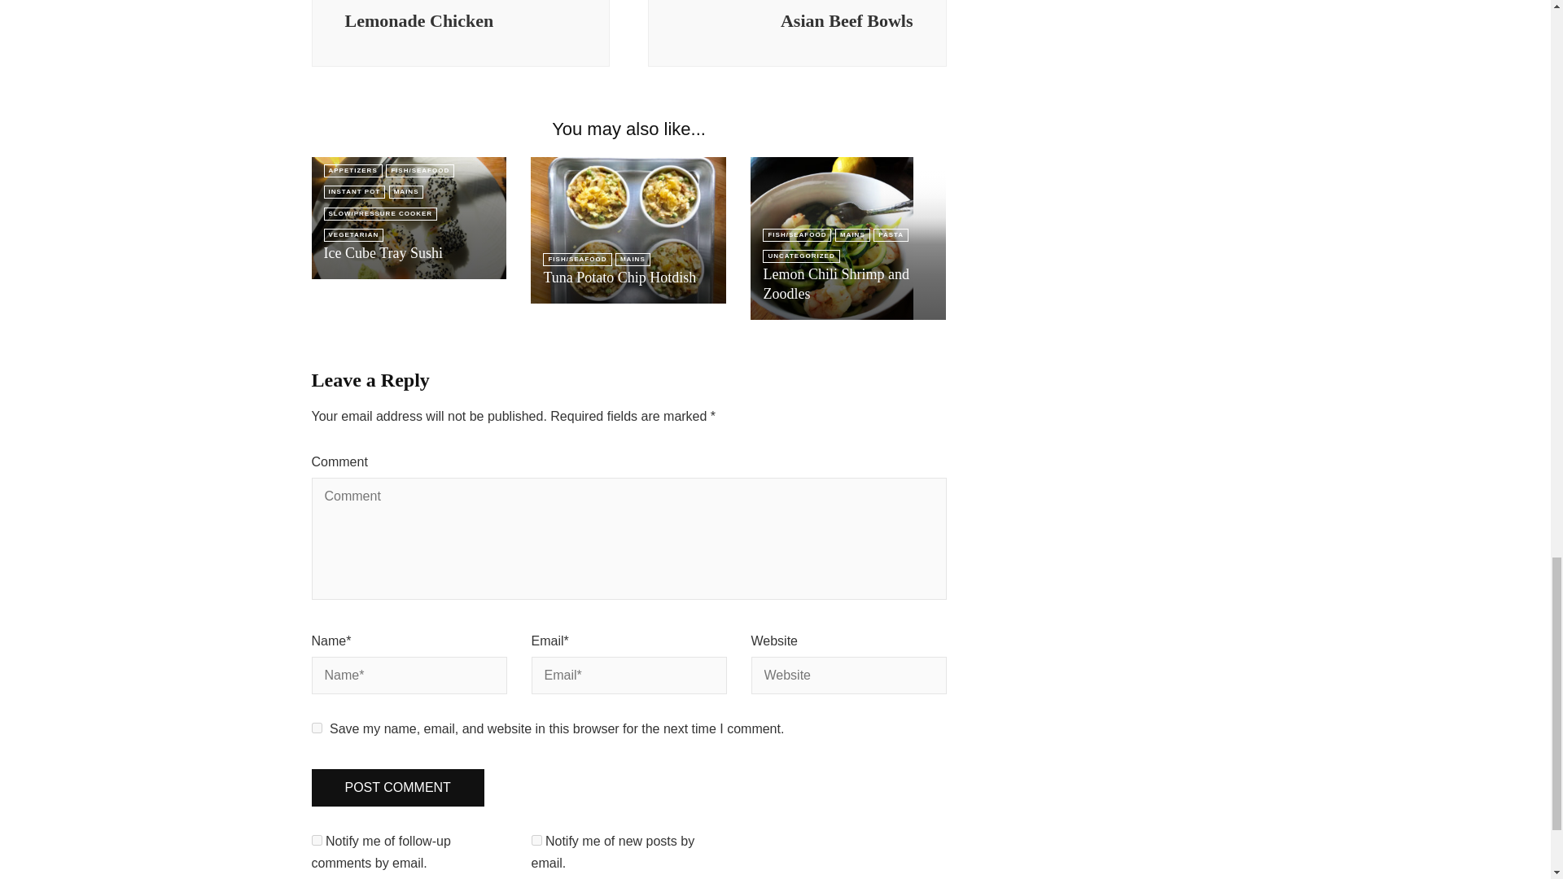 This screenshot has height=879, width=1563. I want to click on Post Comment, so click(397, 788).